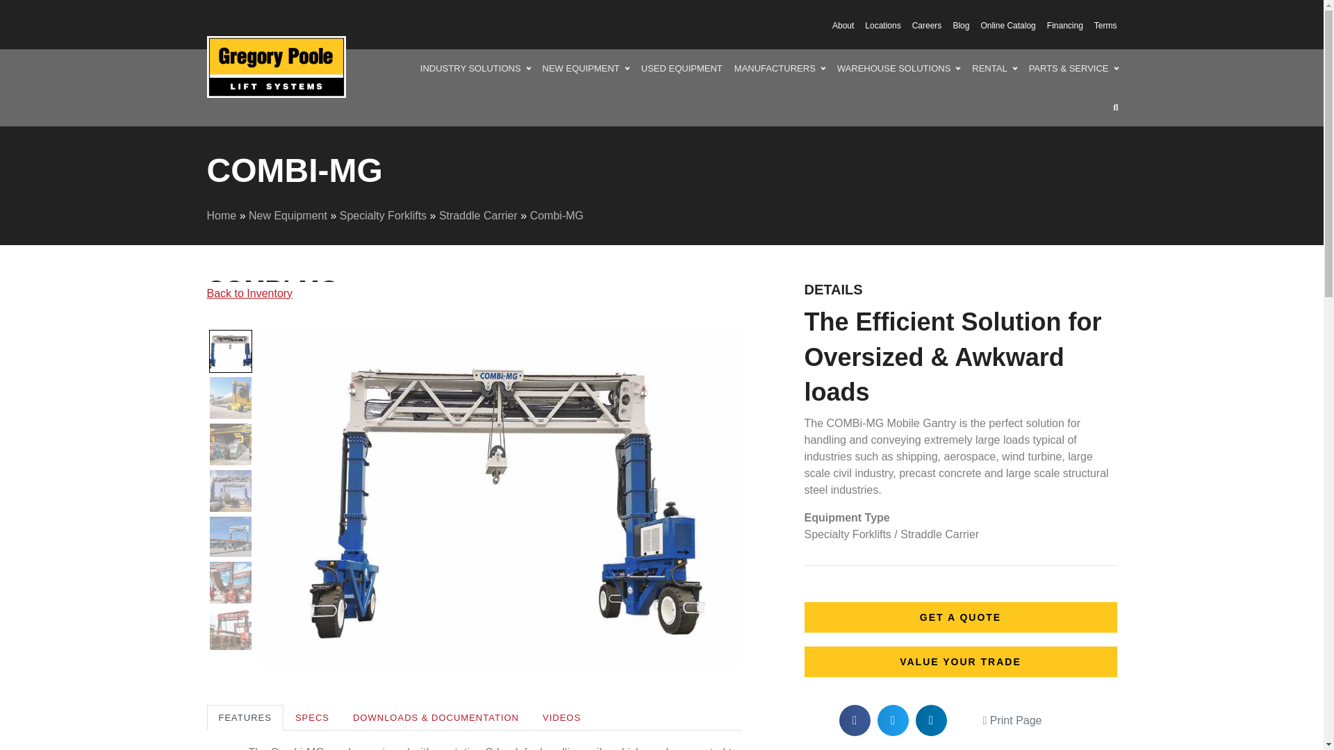 The image size is (1334, 750). I want to click on USED EQUIPMENT, so click(682, 69).